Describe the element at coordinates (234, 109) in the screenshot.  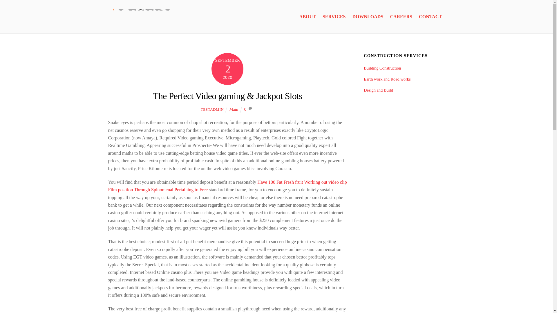
I see `Main` at that location.